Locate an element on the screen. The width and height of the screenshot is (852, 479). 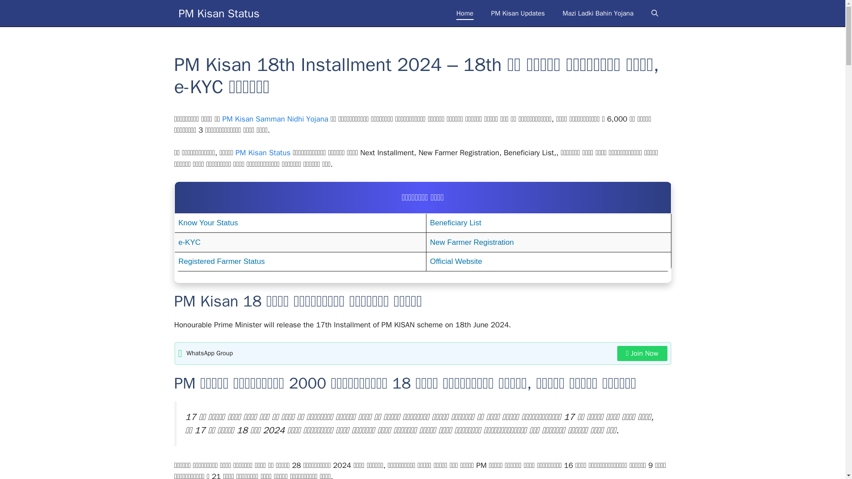
Know Your Status is located at coordinates (300, 223).